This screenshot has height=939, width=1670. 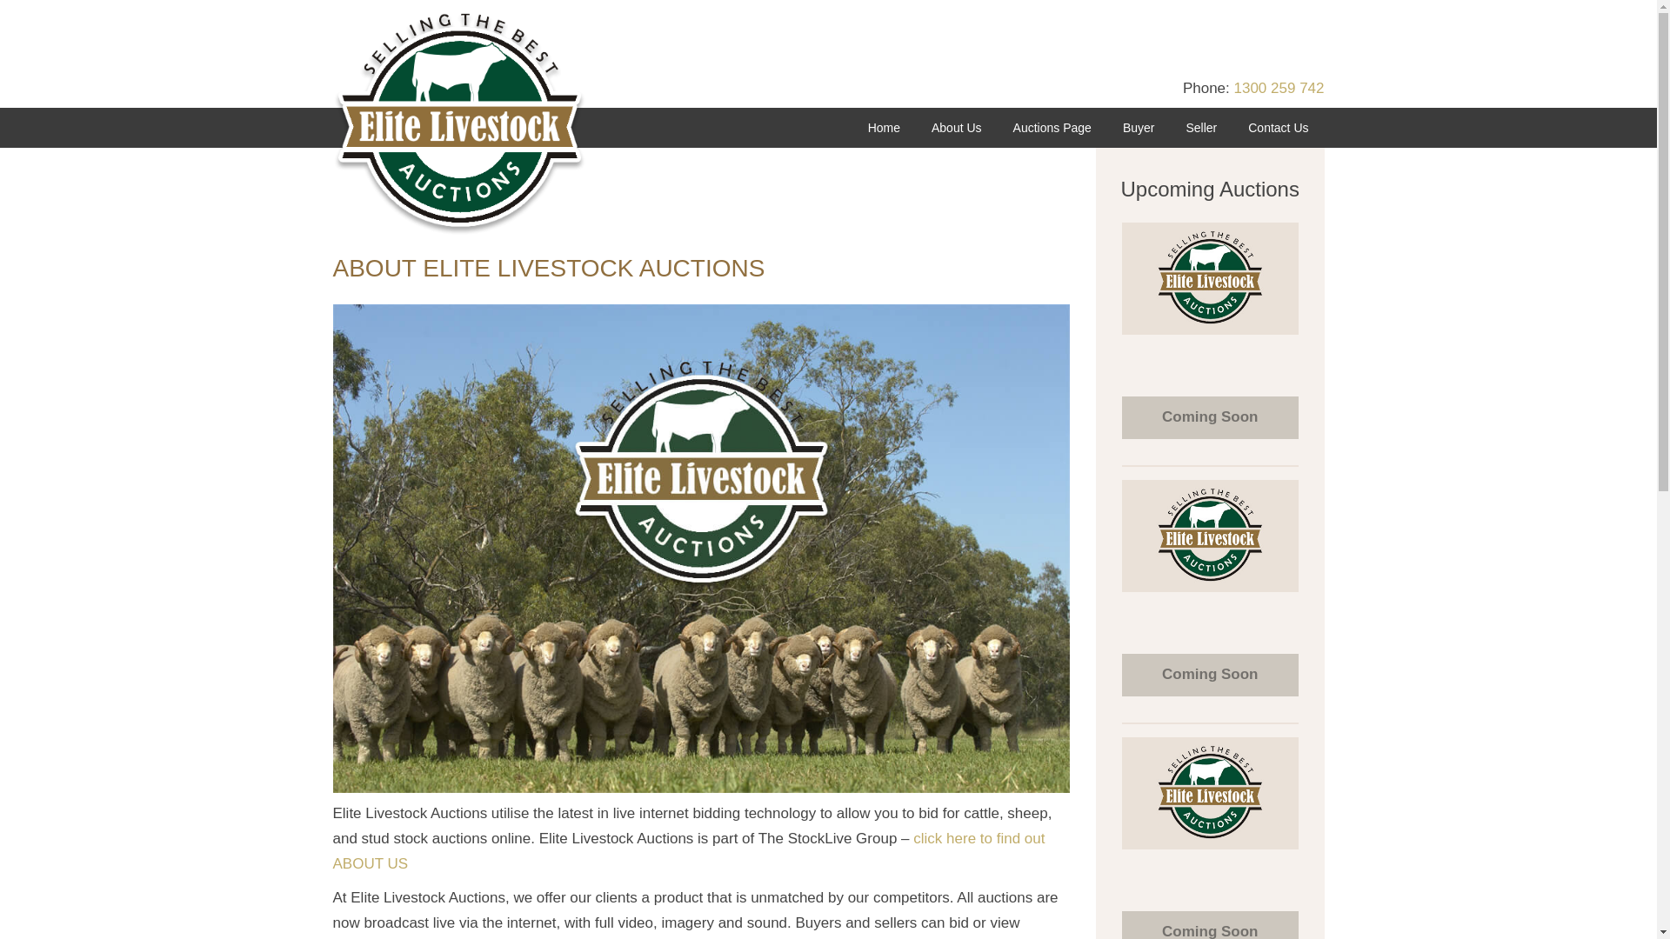 I want to click on Home, so click(x=884, y=128).